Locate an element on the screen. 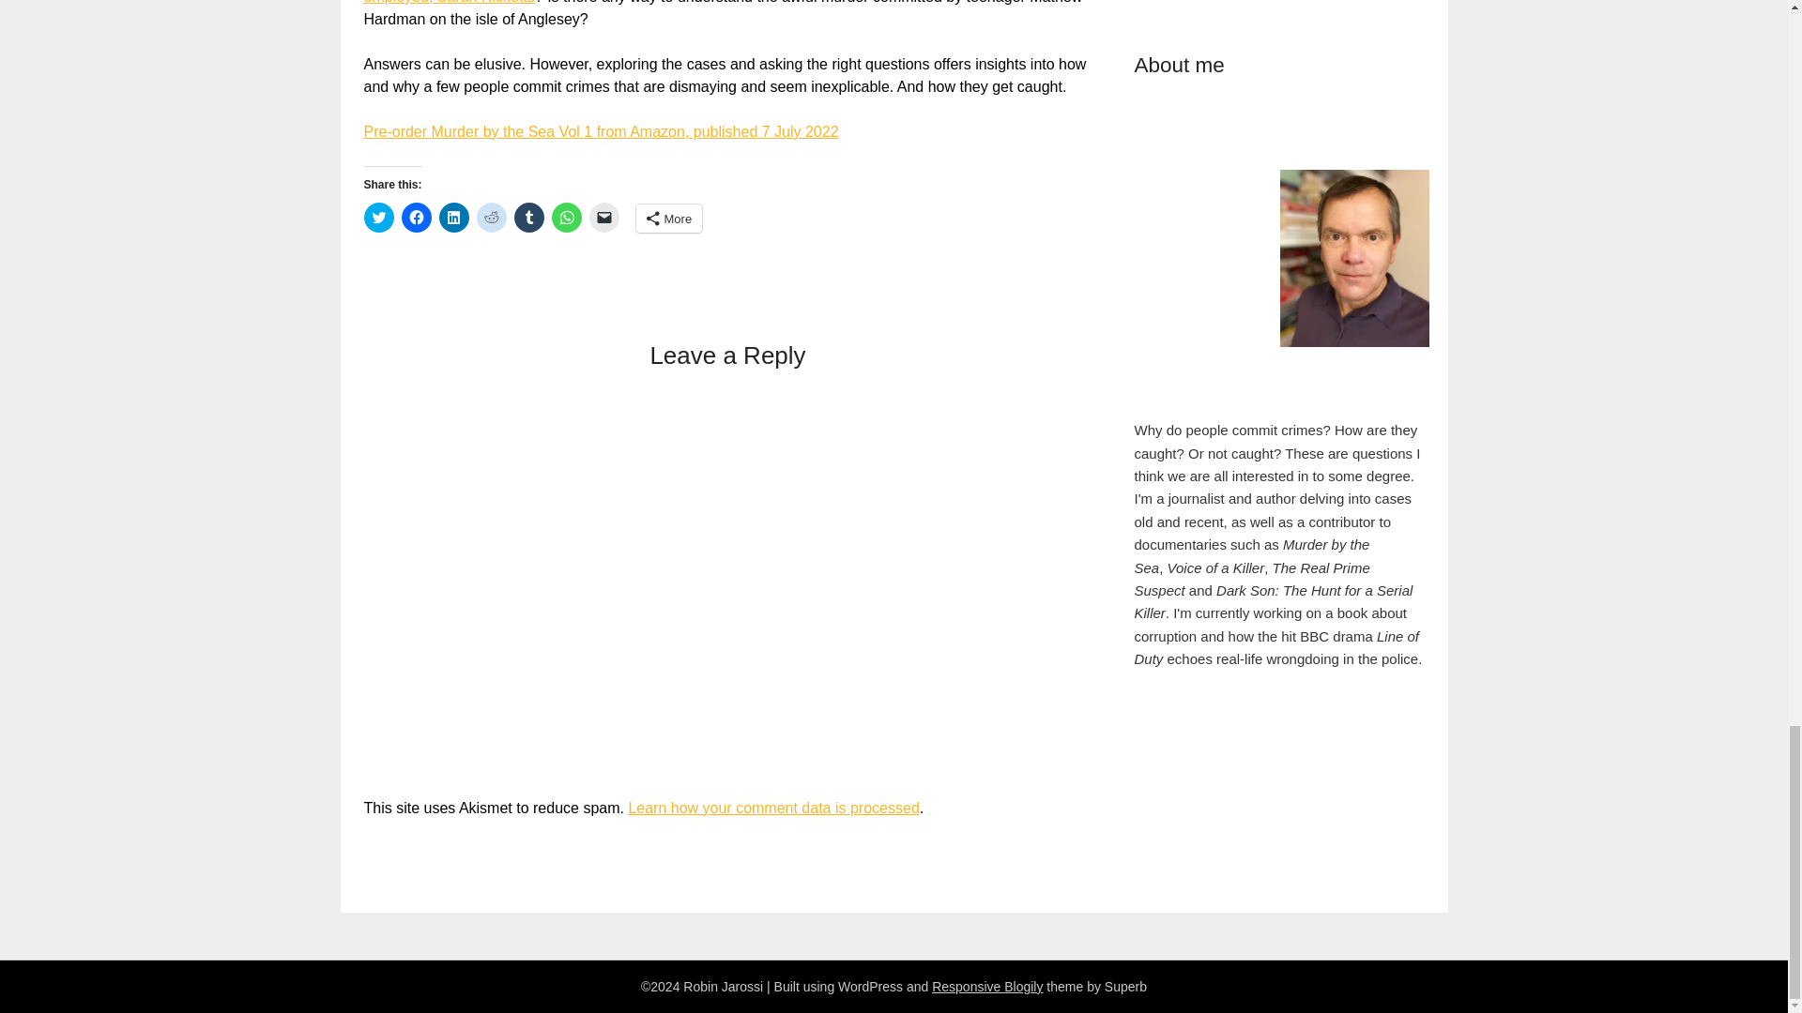 The width and height of the screenshot is (1802, 1013). Uncategorized is located at coordinates (1077, 78).